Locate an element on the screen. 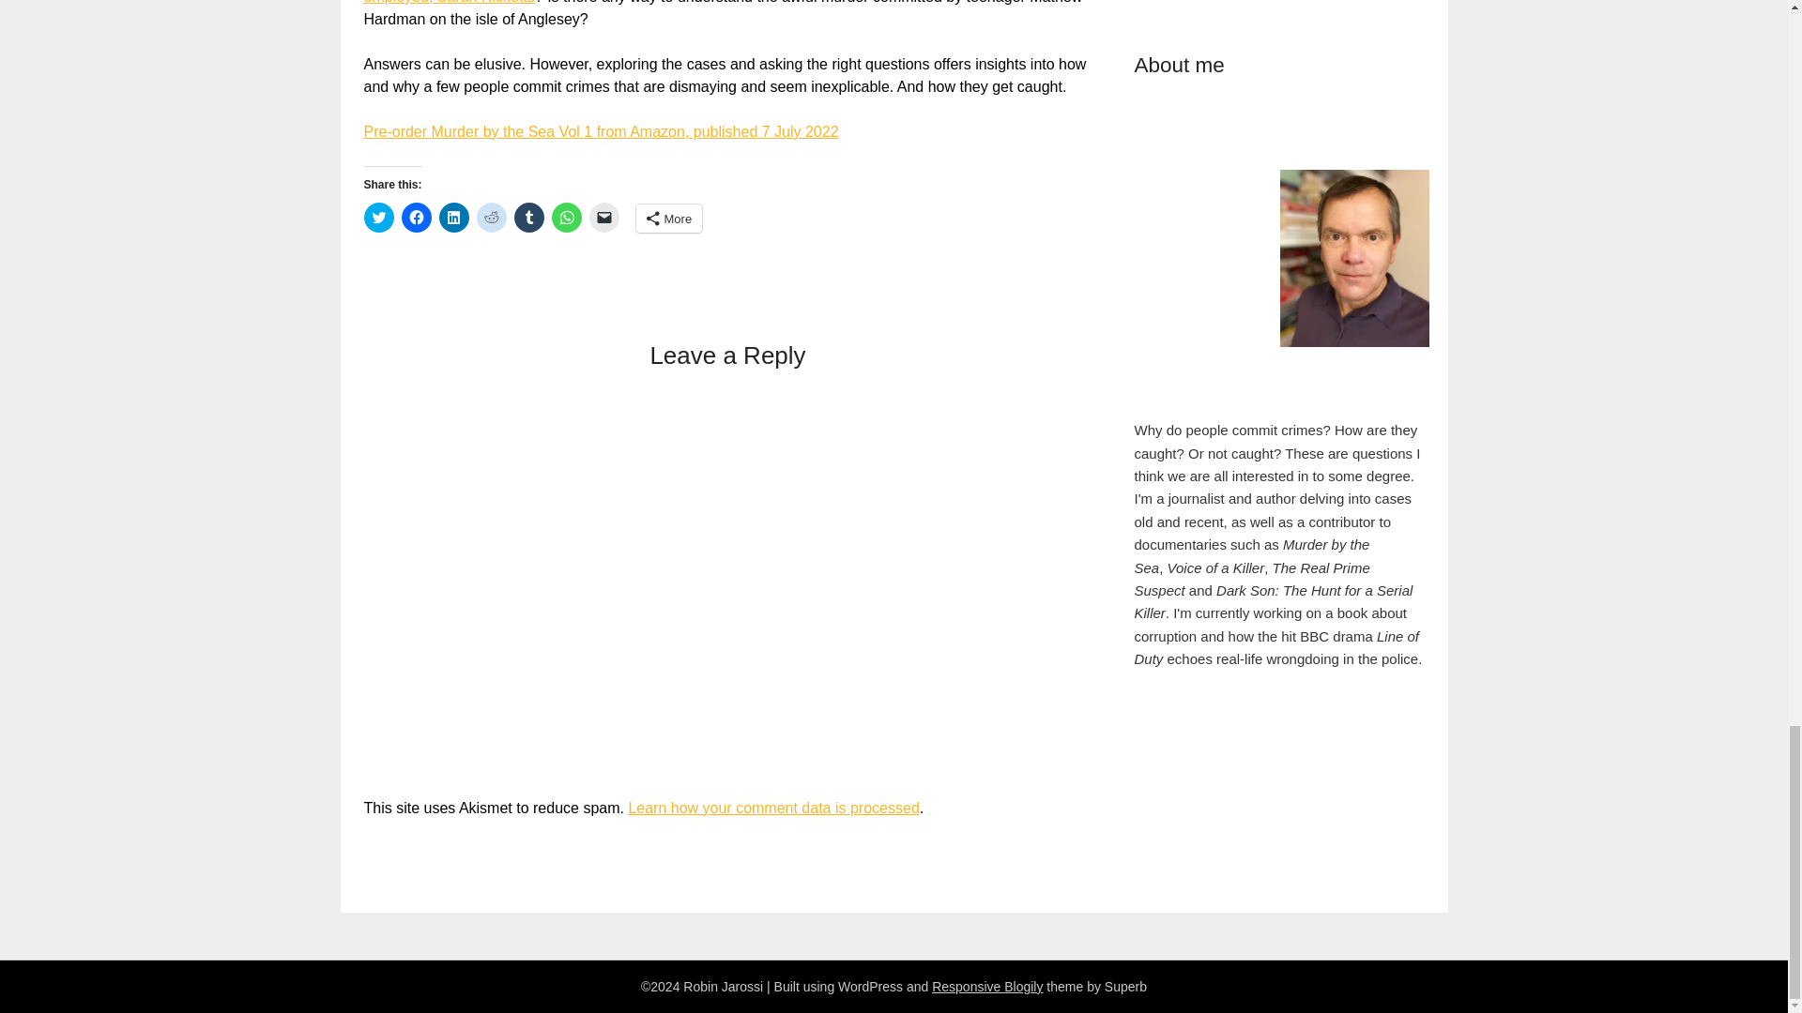 The width and height of the screenshot is (1802, 1013). Uncategorized is located at coordinates (1077, 78).